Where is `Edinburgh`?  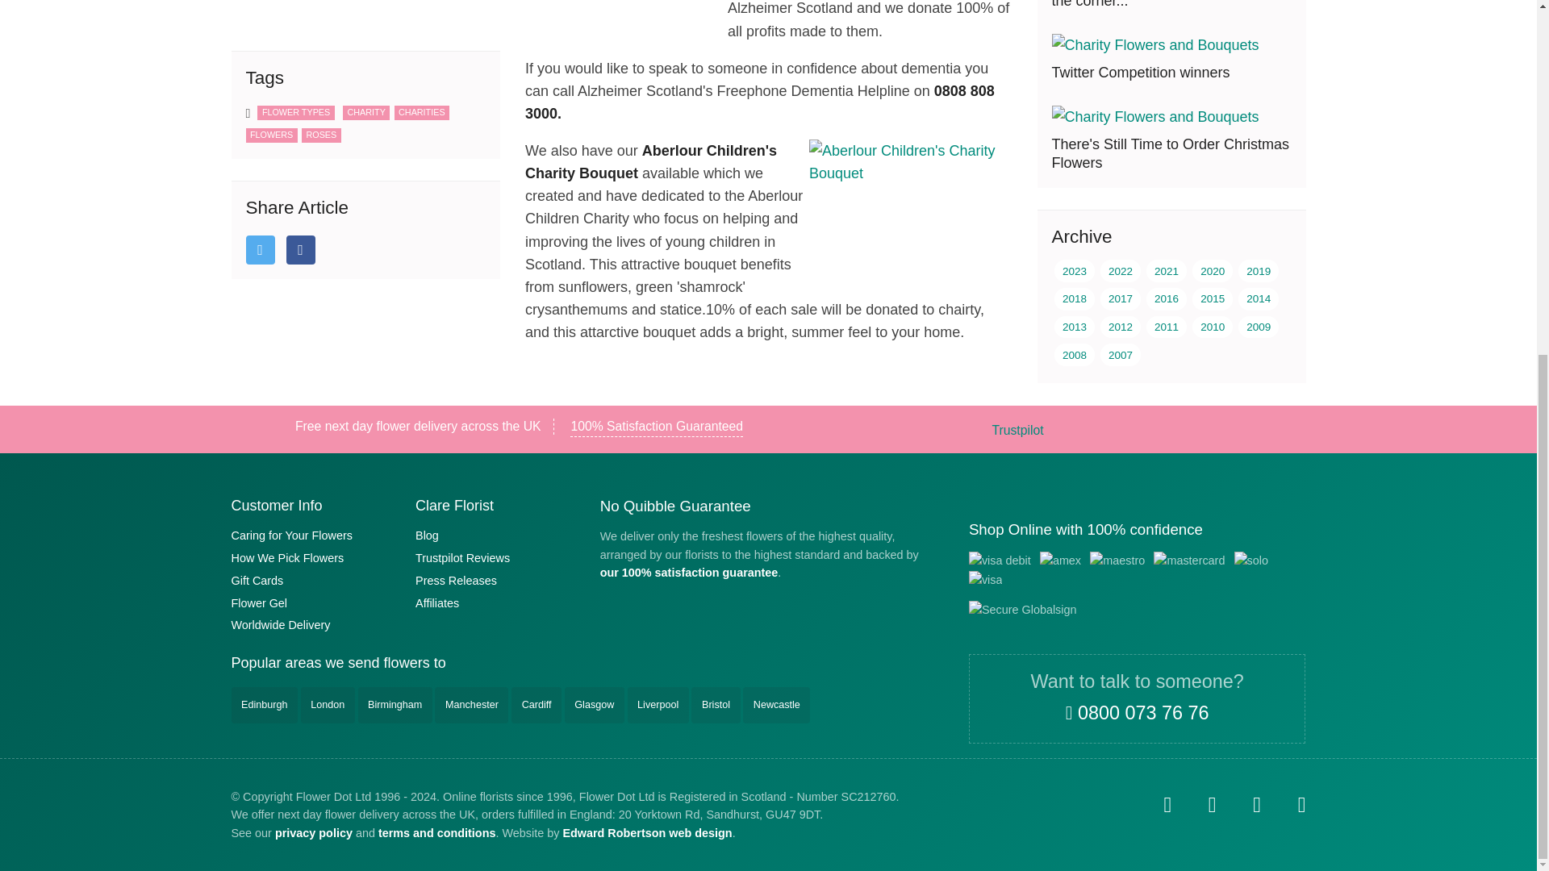 Edinburgh is located at coordinates (264, 705).